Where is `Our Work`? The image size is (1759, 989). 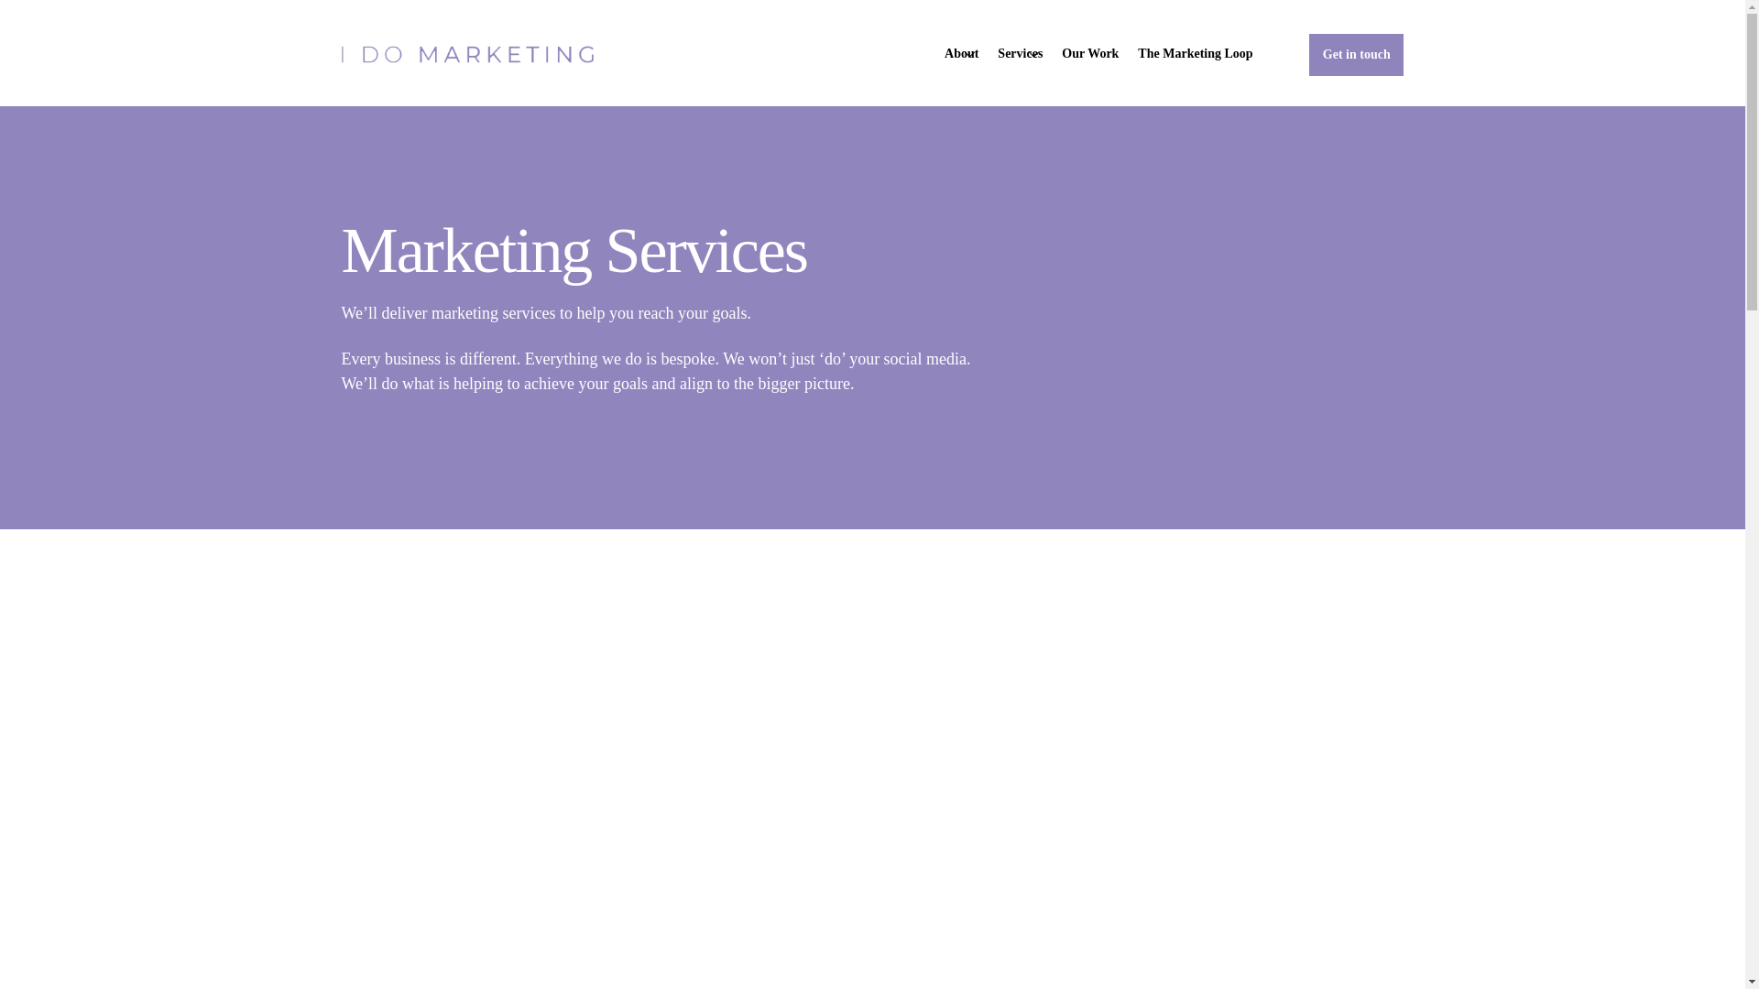 Our Work is located at coordinates (1089, 53).